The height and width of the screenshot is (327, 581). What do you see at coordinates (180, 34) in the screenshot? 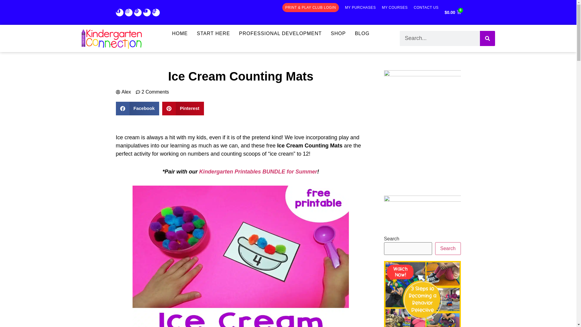
I see `HOME` at bounding box center [180, 34].